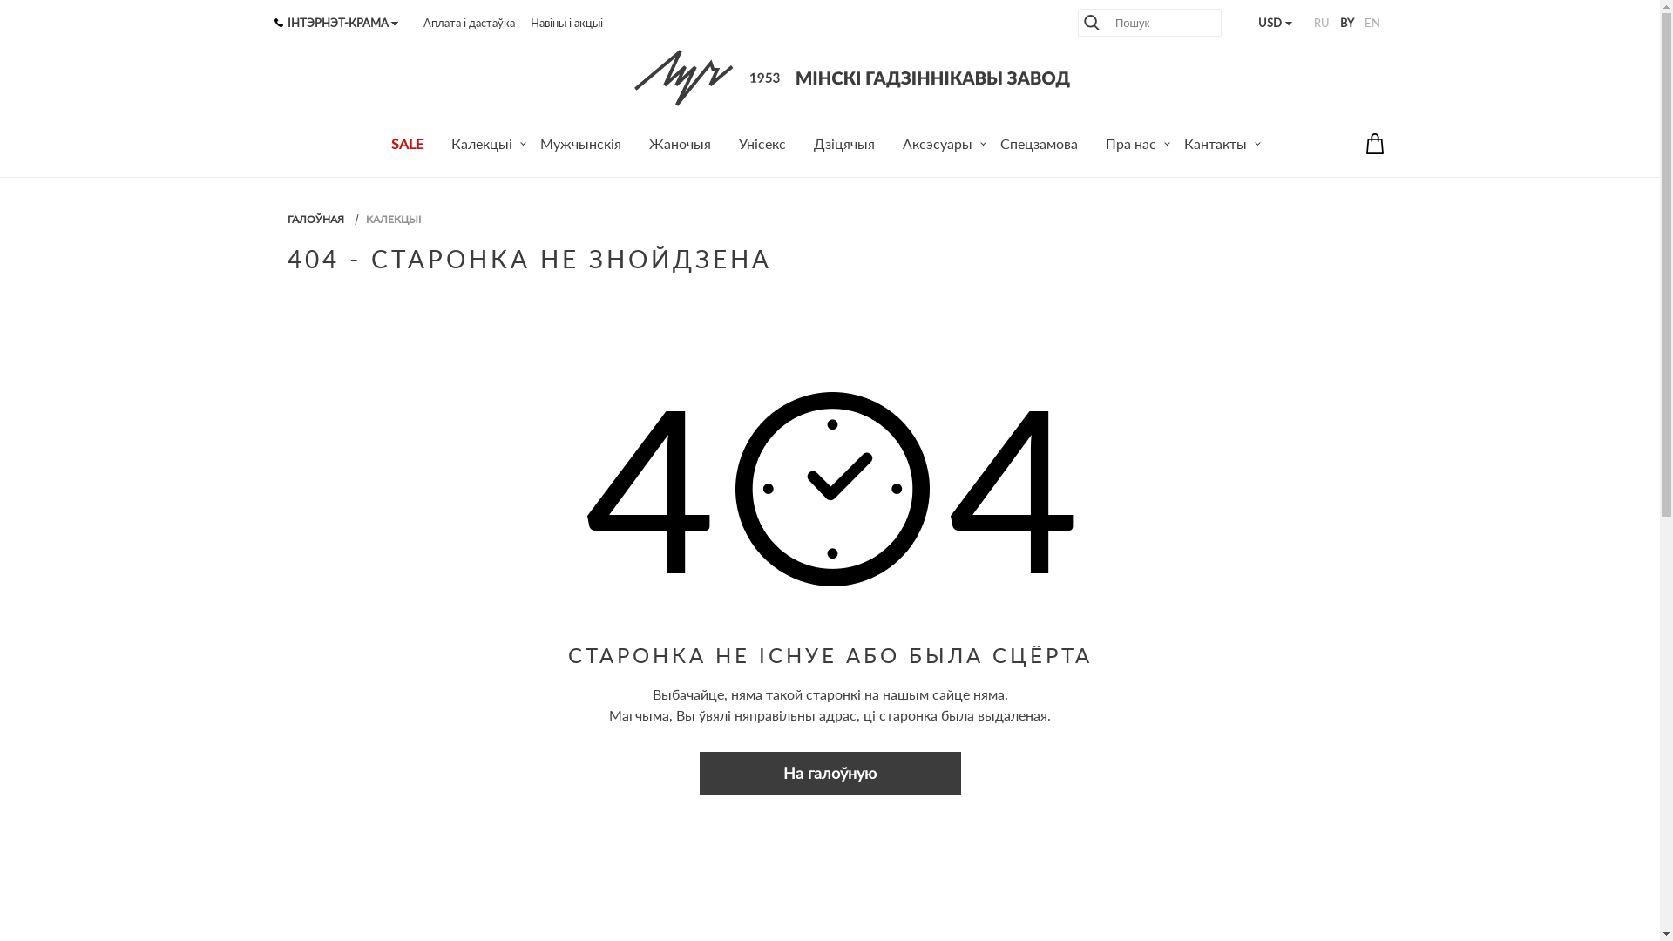 Image resolution: width=1673 pixels, height=941 pixels. I want to click on BY, so click(1347, 23).